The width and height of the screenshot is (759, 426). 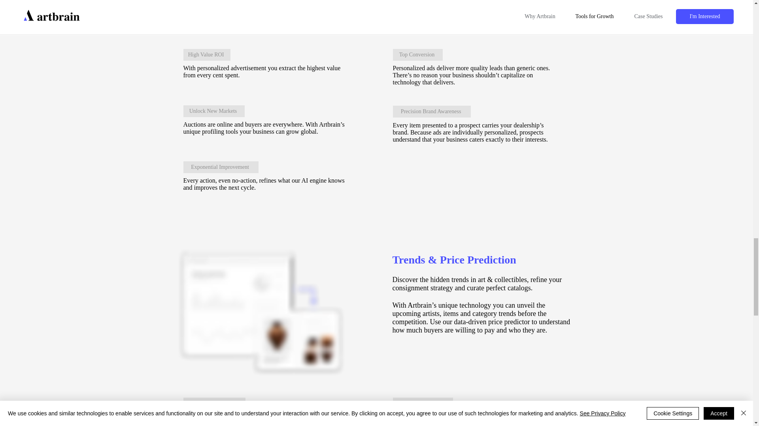 I want to click on Focus Your Business, so click(x=423, y=403).